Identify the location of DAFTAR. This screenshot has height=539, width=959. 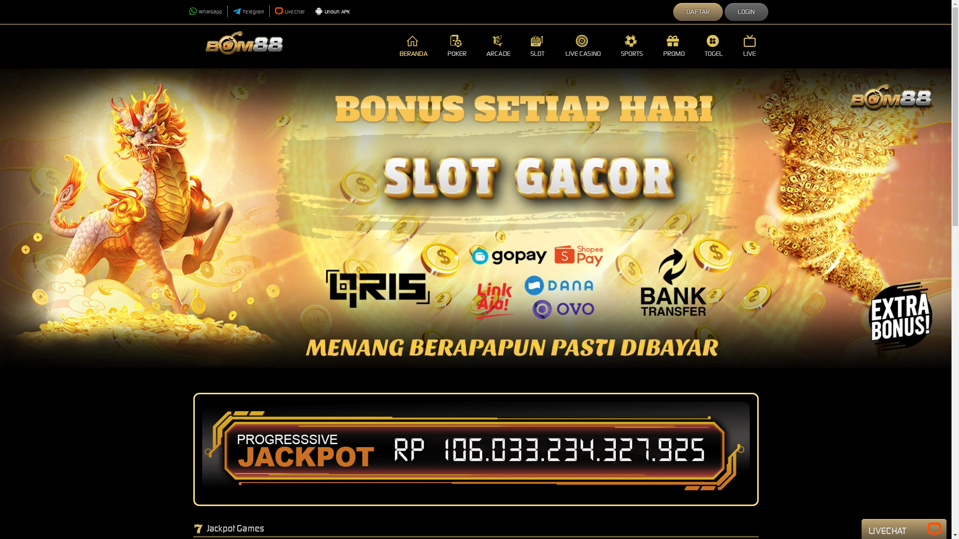
(698, 12).